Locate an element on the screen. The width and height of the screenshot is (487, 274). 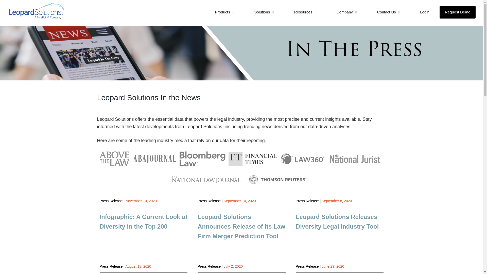
Login is located at coordinates (425, 12).